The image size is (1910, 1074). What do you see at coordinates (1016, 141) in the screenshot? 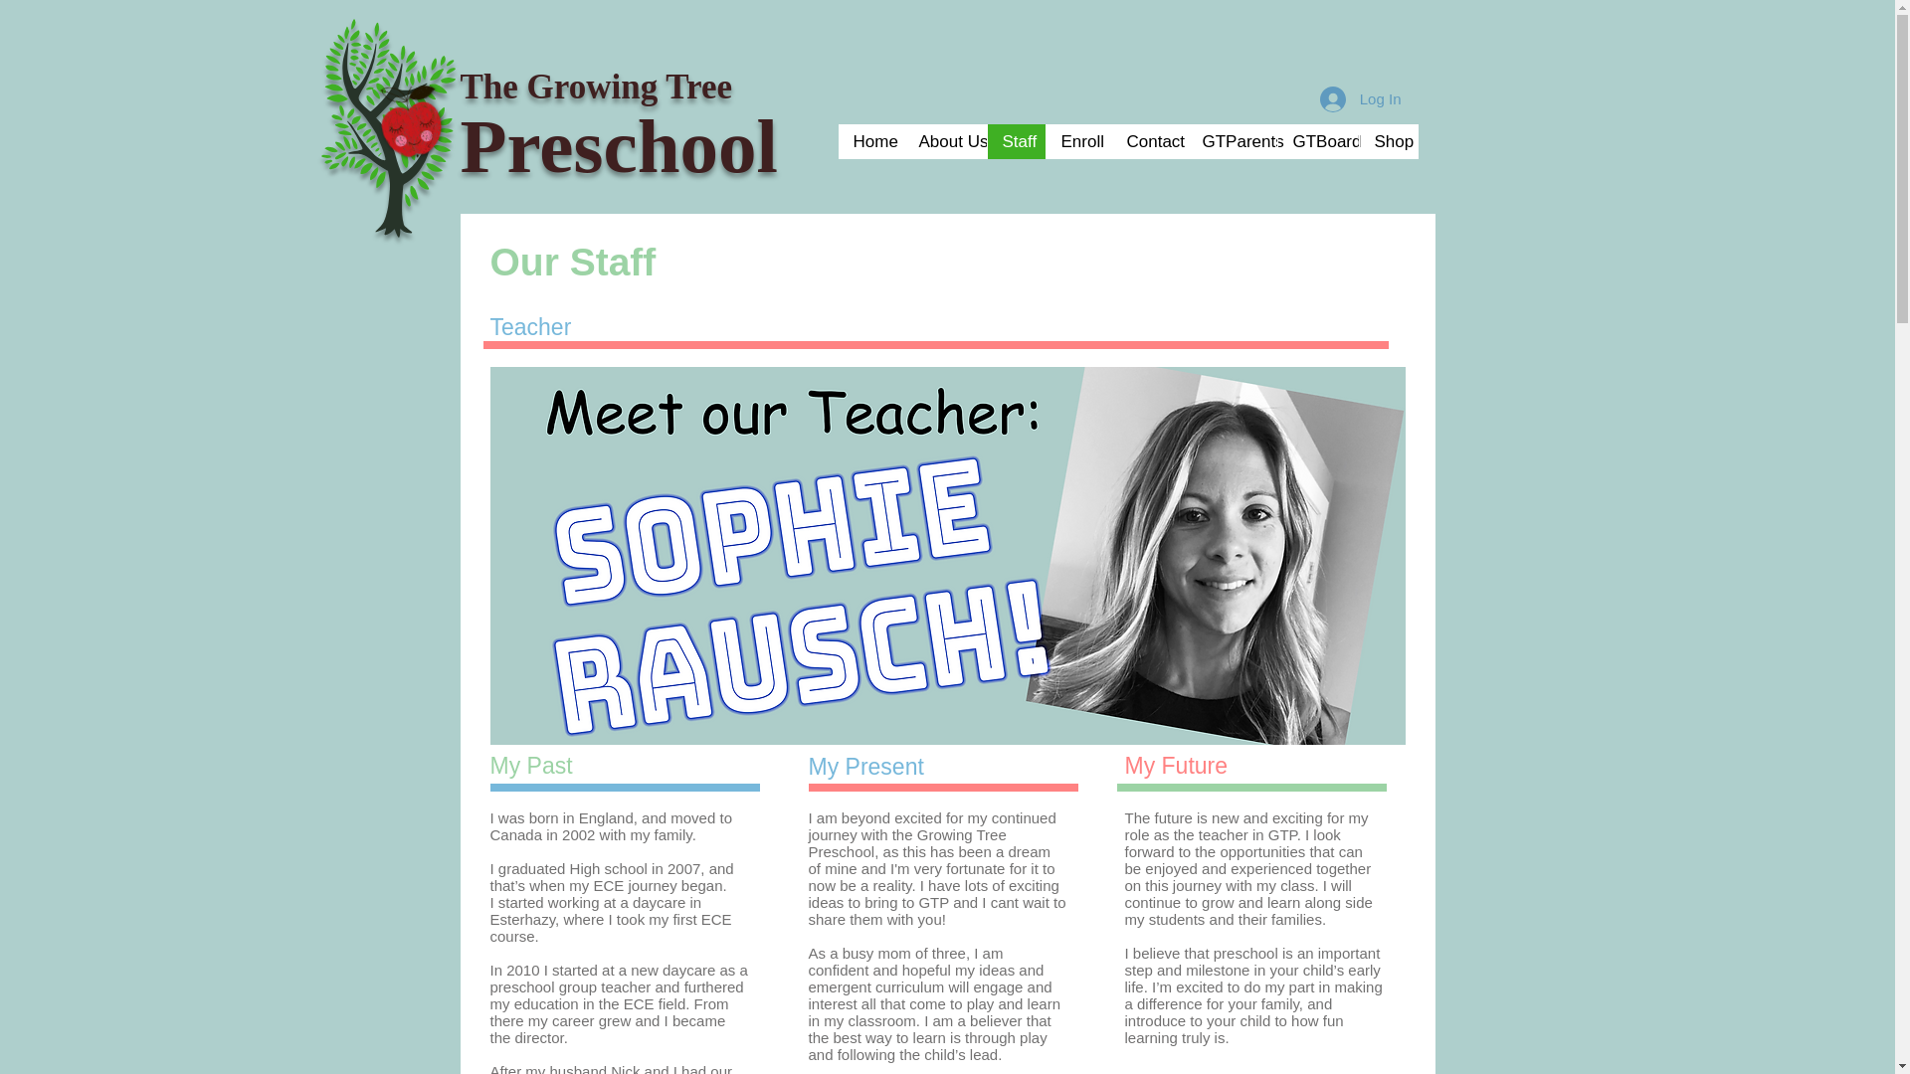
I see `Staff` at bounding box center [1016, 141].